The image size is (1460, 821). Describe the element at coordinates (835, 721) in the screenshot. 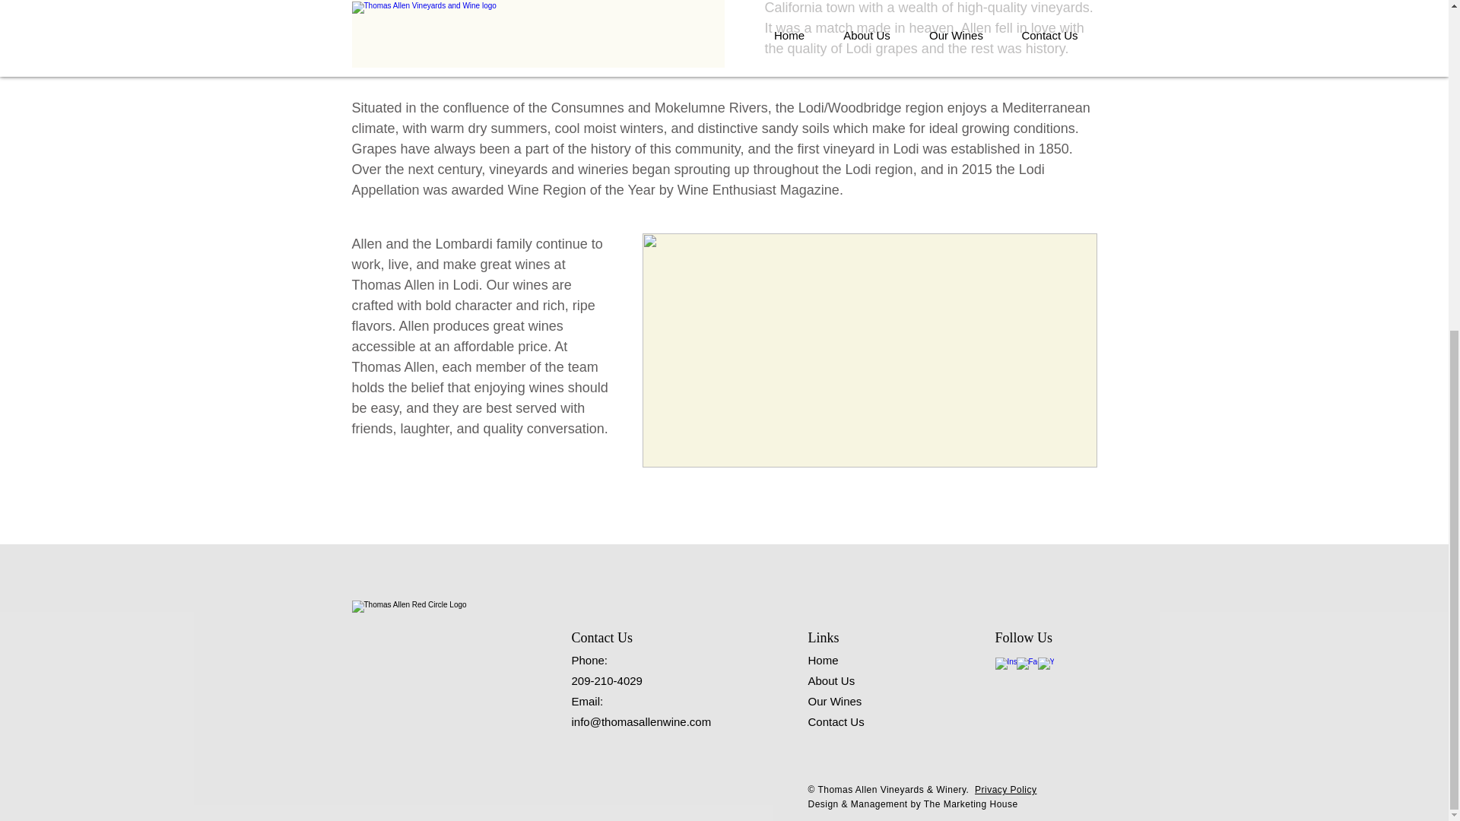

I see `Contact Us` at that location.